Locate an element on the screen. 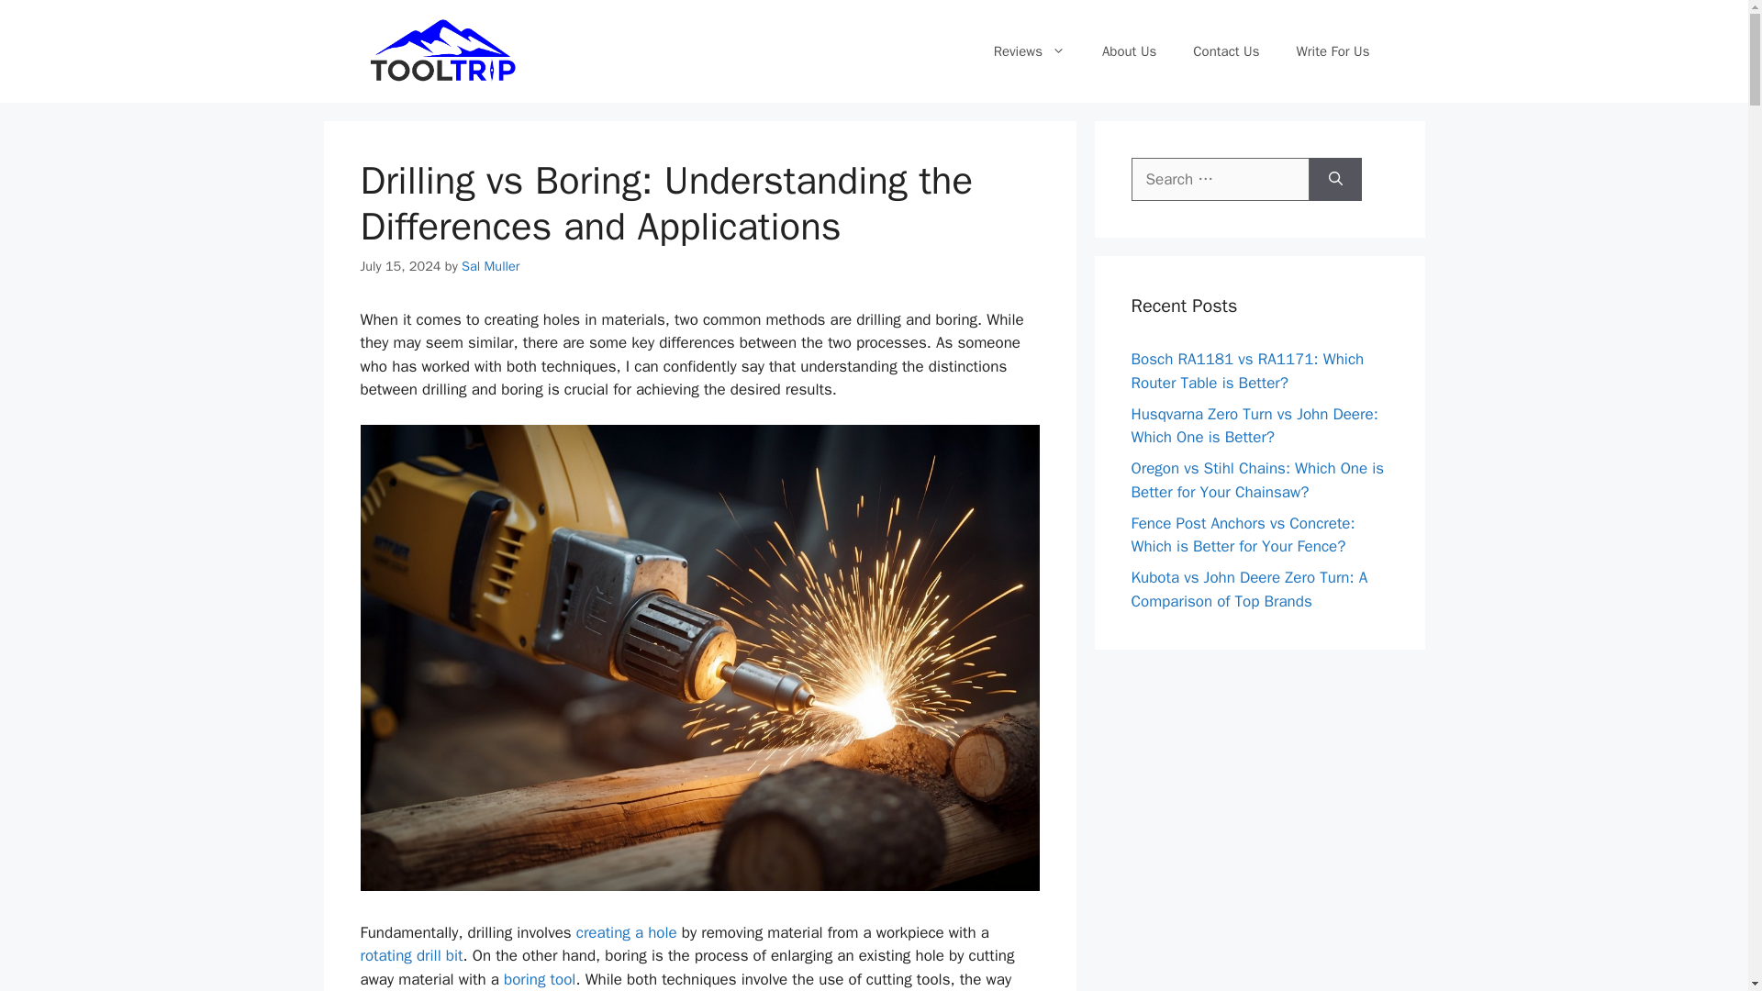  creating a hole is located at coordinates (626, 932).